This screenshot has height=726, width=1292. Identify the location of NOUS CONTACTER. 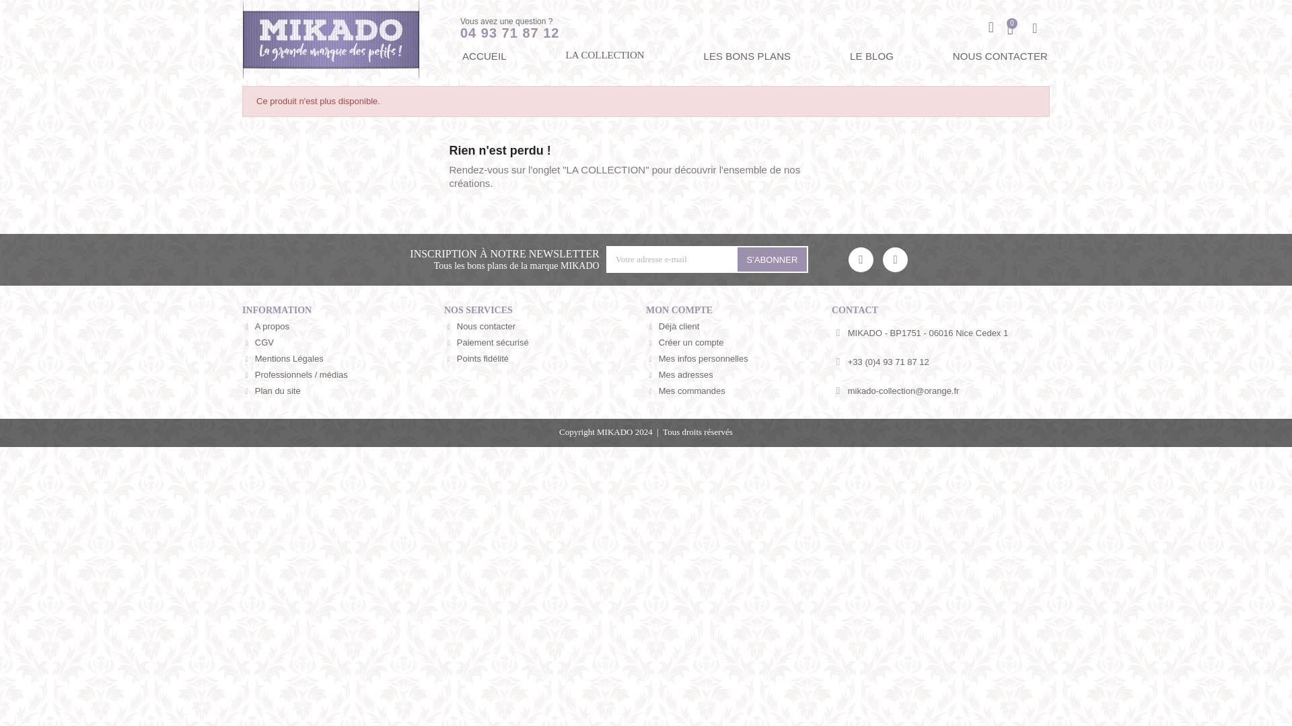
(1000, 56).